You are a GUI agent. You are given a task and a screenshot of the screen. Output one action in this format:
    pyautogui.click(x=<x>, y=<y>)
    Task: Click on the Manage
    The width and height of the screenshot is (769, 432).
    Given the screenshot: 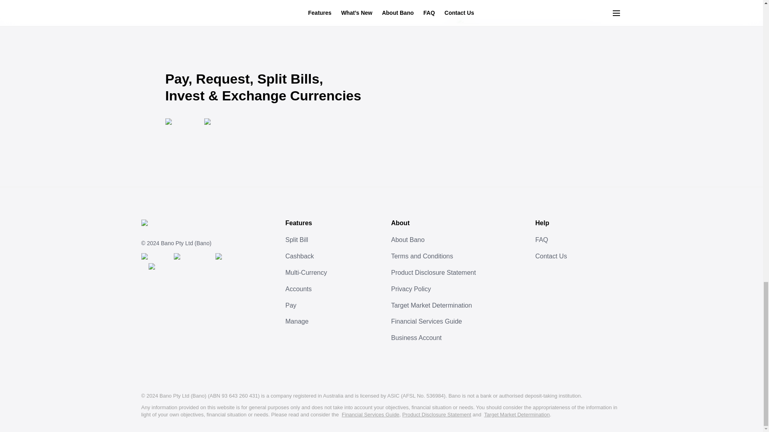 What is the action you would take?
    pyautogui.click(x=334, y=322)
    